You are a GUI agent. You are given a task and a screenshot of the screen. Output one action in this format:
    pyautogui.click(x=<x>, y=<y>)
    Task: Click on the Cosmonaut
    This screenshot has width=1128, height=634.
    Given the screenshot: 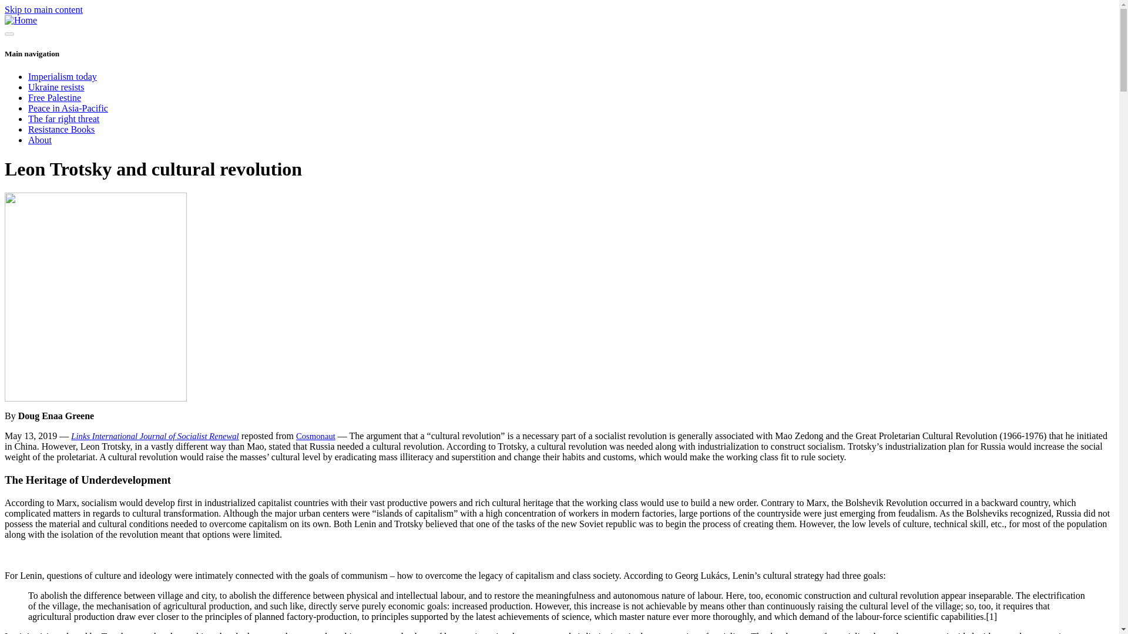 What is the action you would take?
    pyautogui.click(x=315, y=436)
    